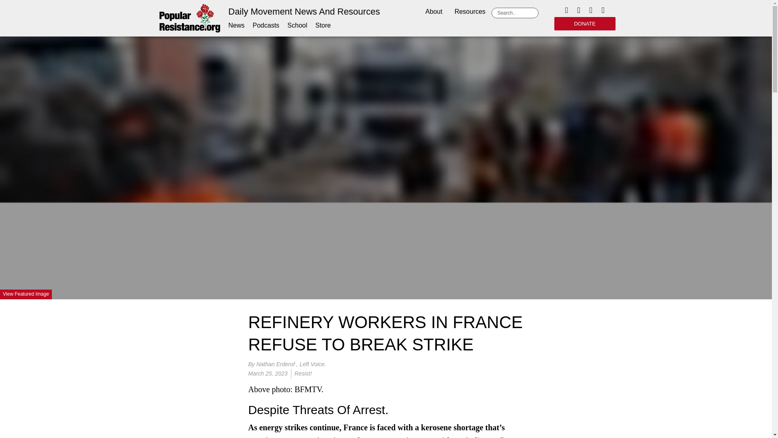 This screenshot has width=778, height=438. What do you see at coordinates (434, 12) in the screenshot?
I see `About` at bounding box center [434, 12].